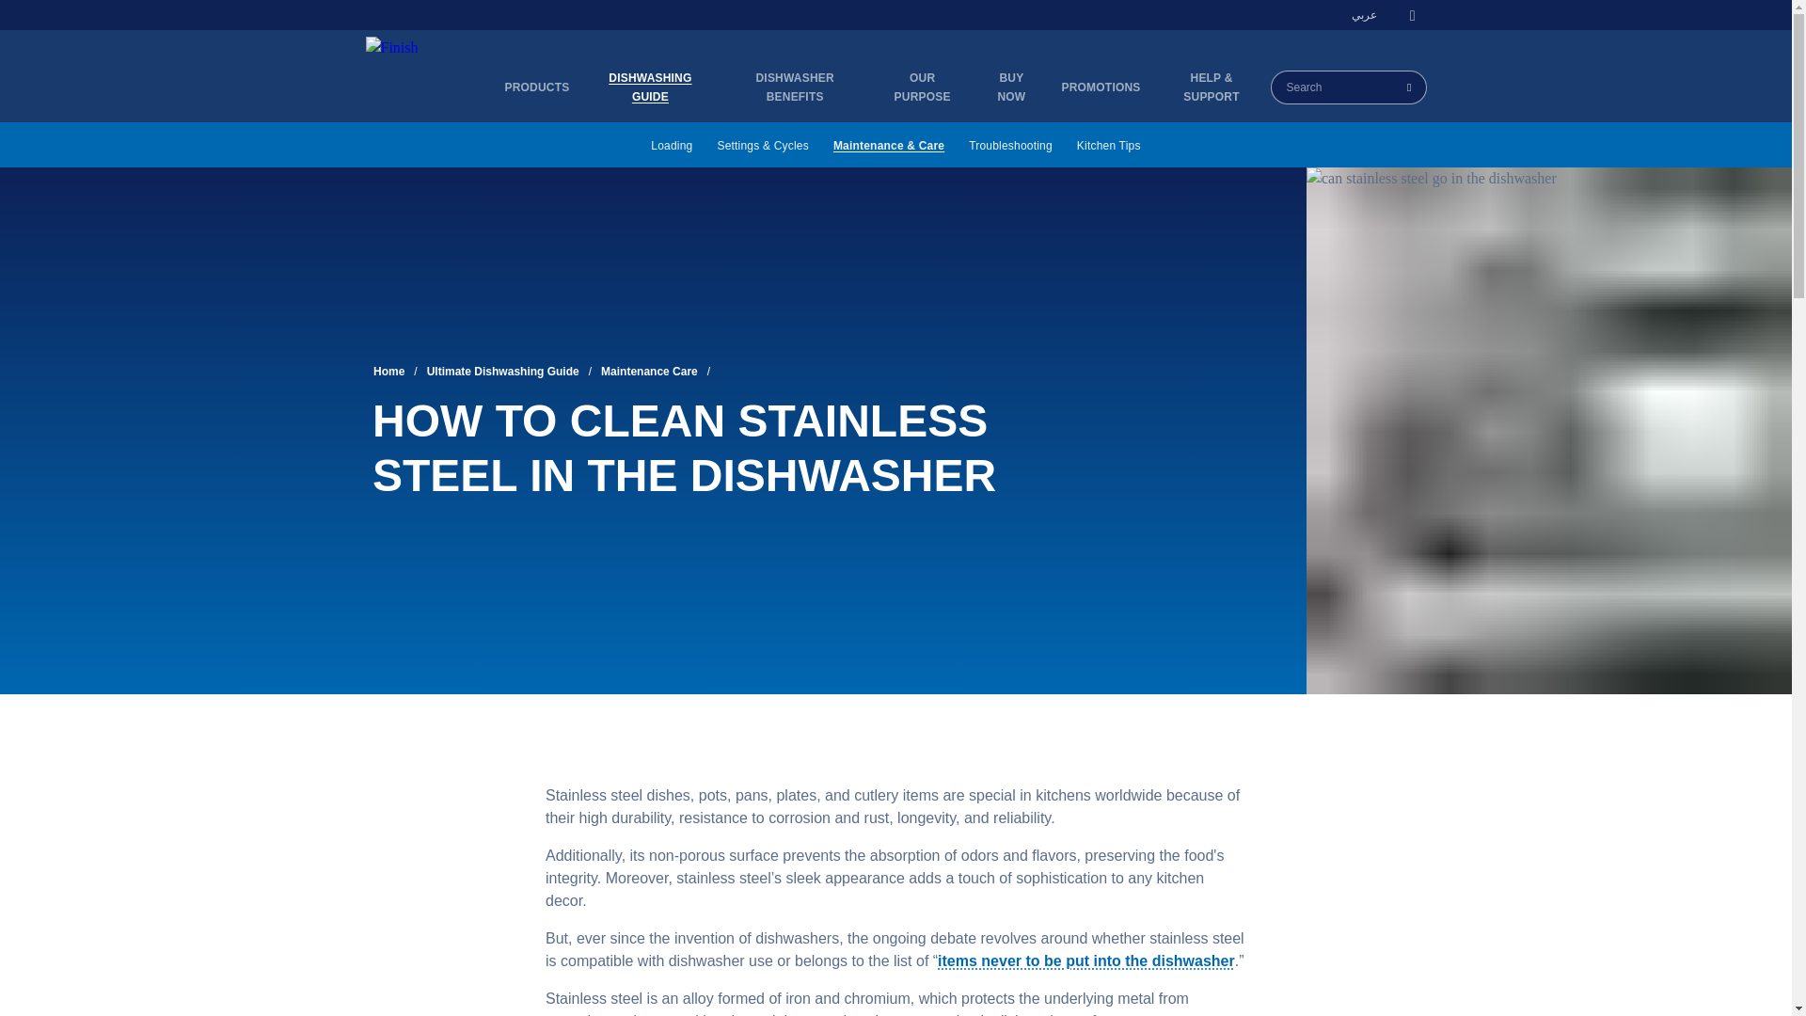 Image resolution: width=1806 pixels, height=1016 pixels. Describe the element at coordinates (1010, 145) in the screenshot. I see `Troubleshooting` at that location.